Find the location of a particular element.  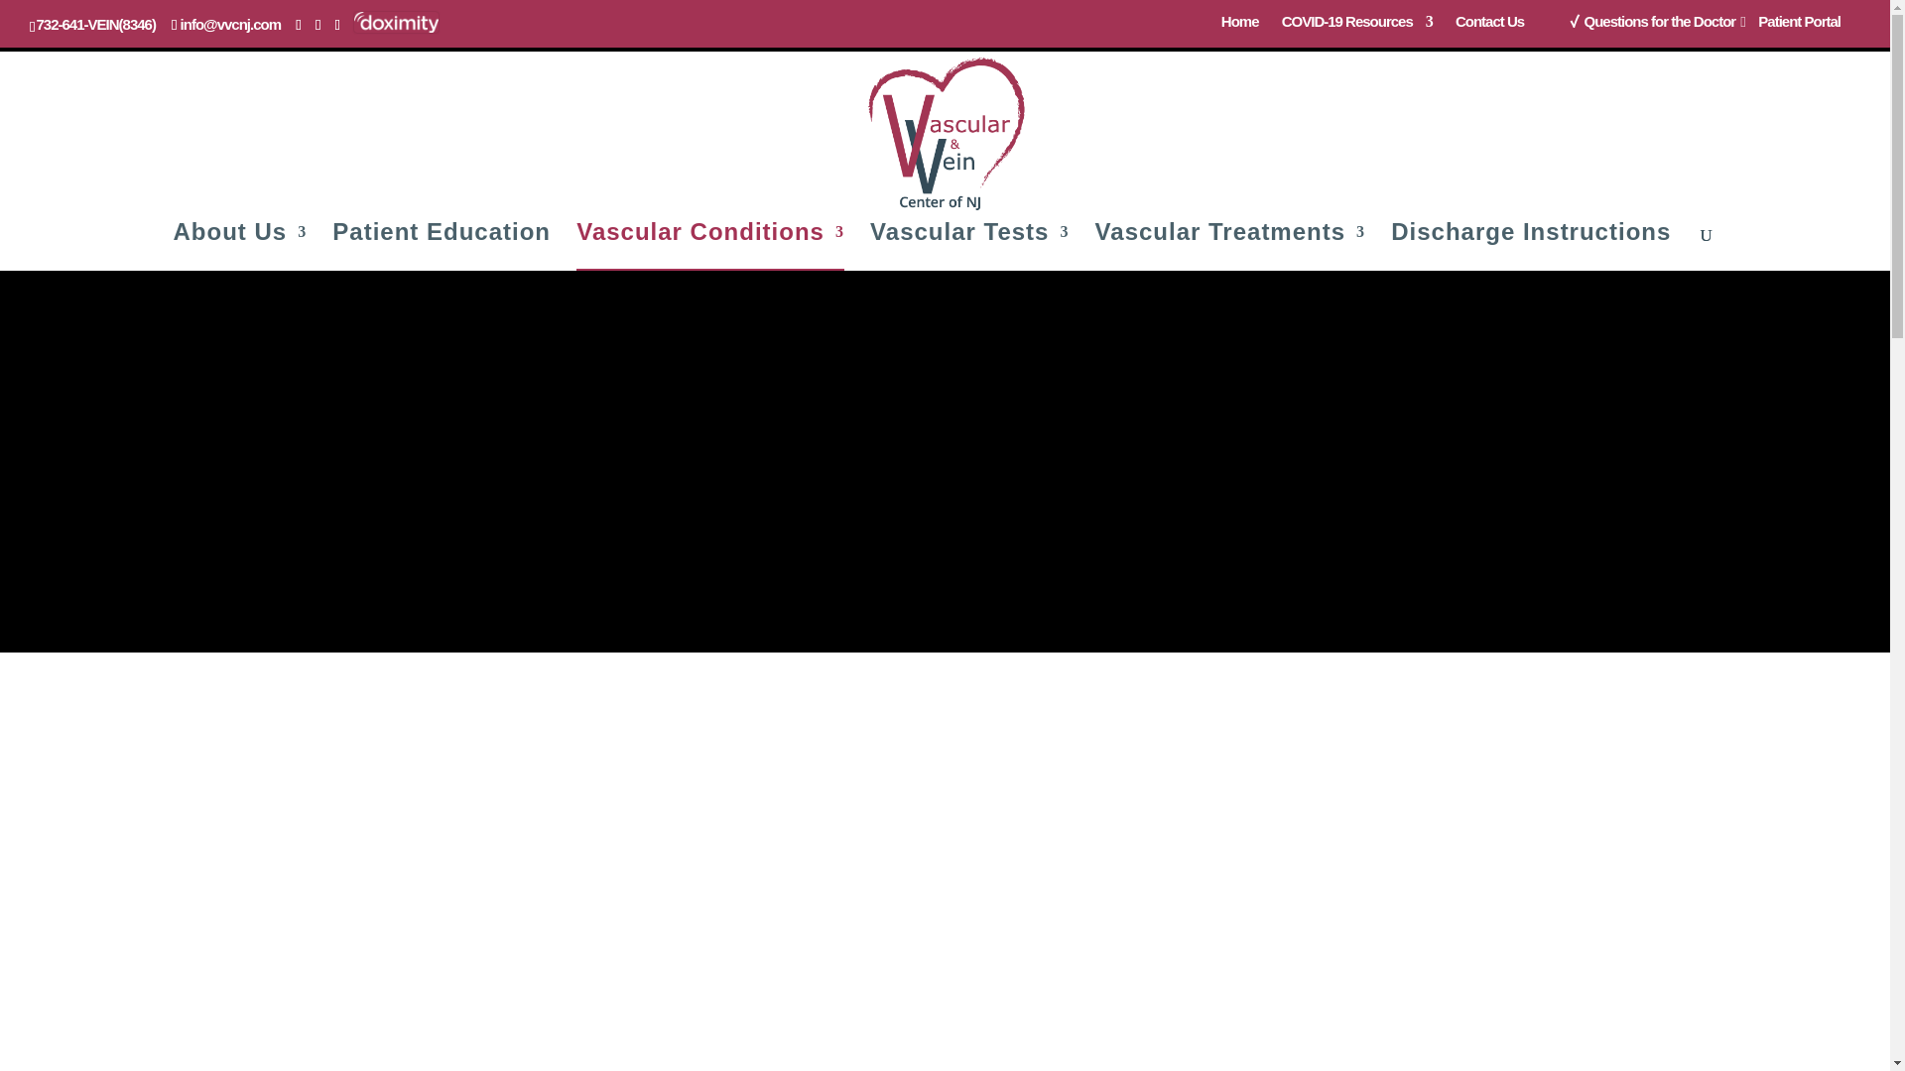

About Us is located at coordinates (240, 248).